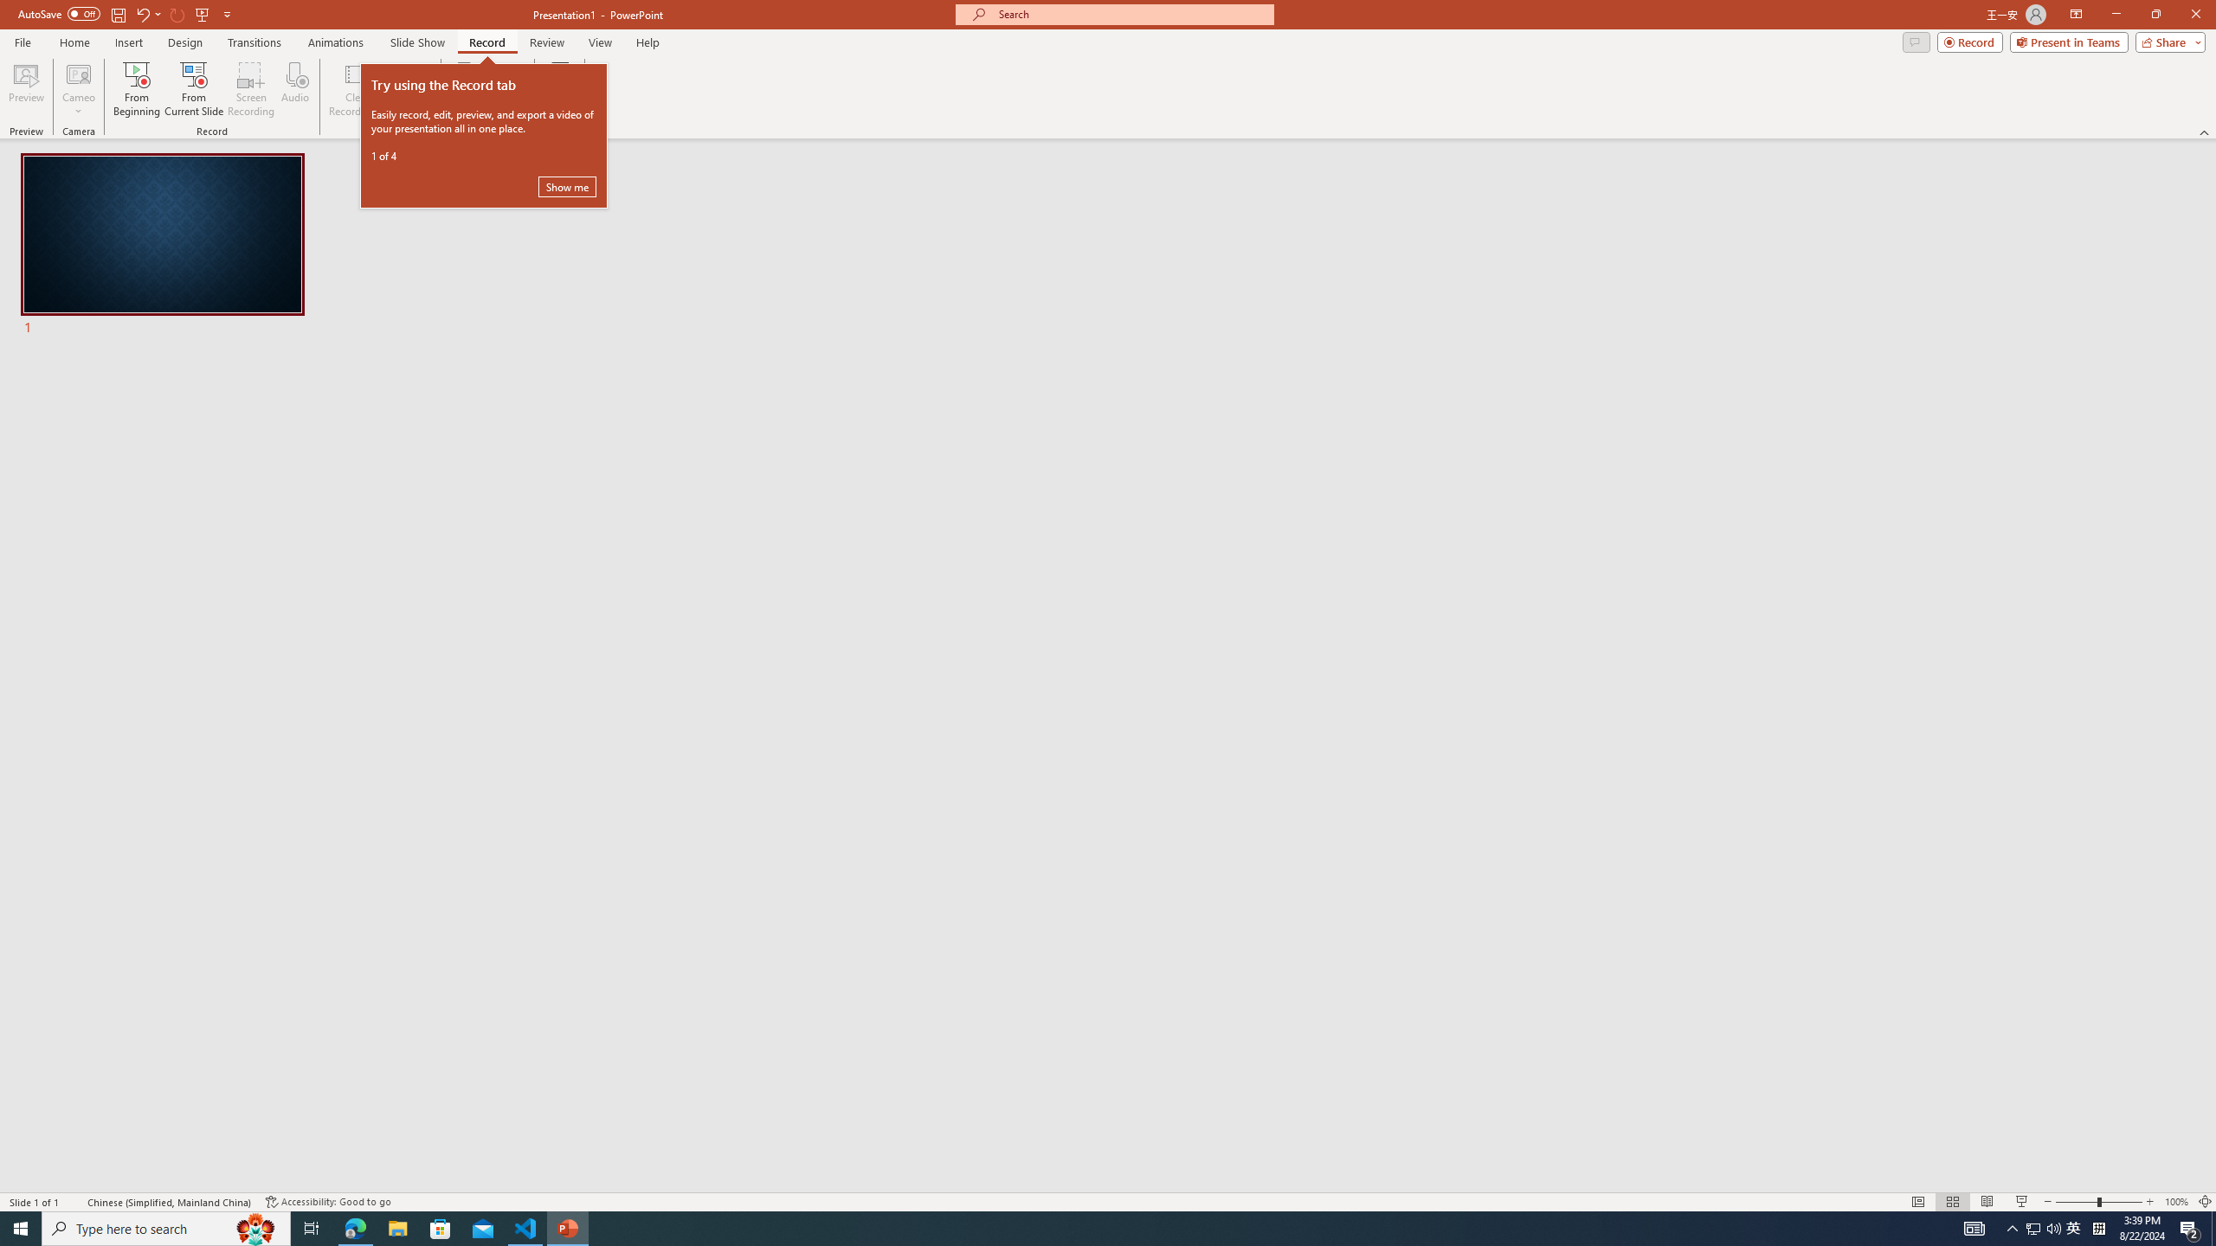 The width and height of the screenshot is (2216, 1246). Describe the element at coordinates (251, 89) in the screenshot. I see `Screen Recording` at that location.